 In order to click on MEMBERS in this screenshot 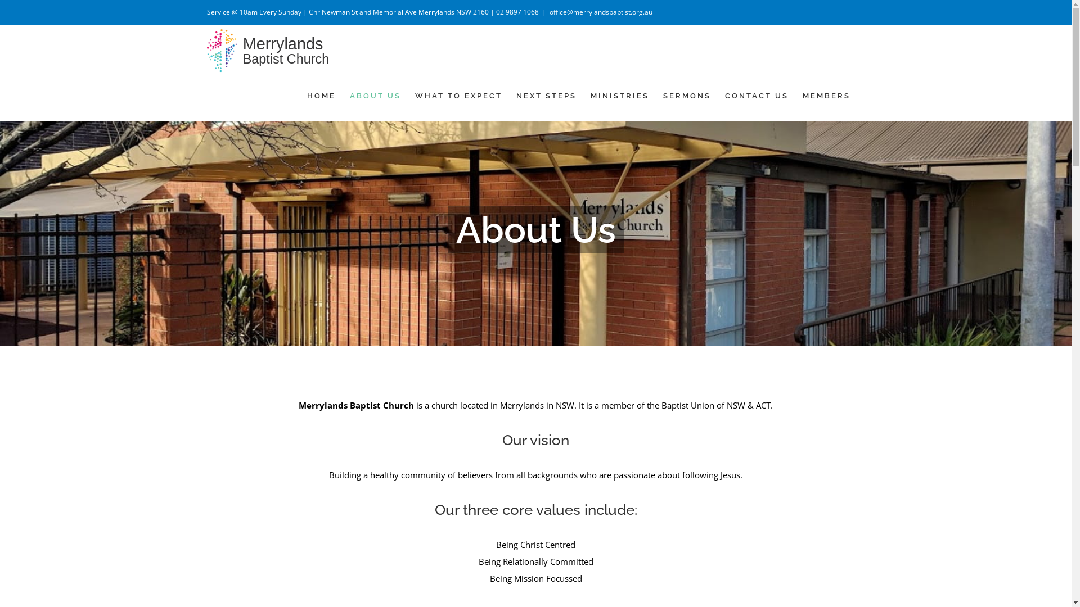, I will do `click(827, 96)`.